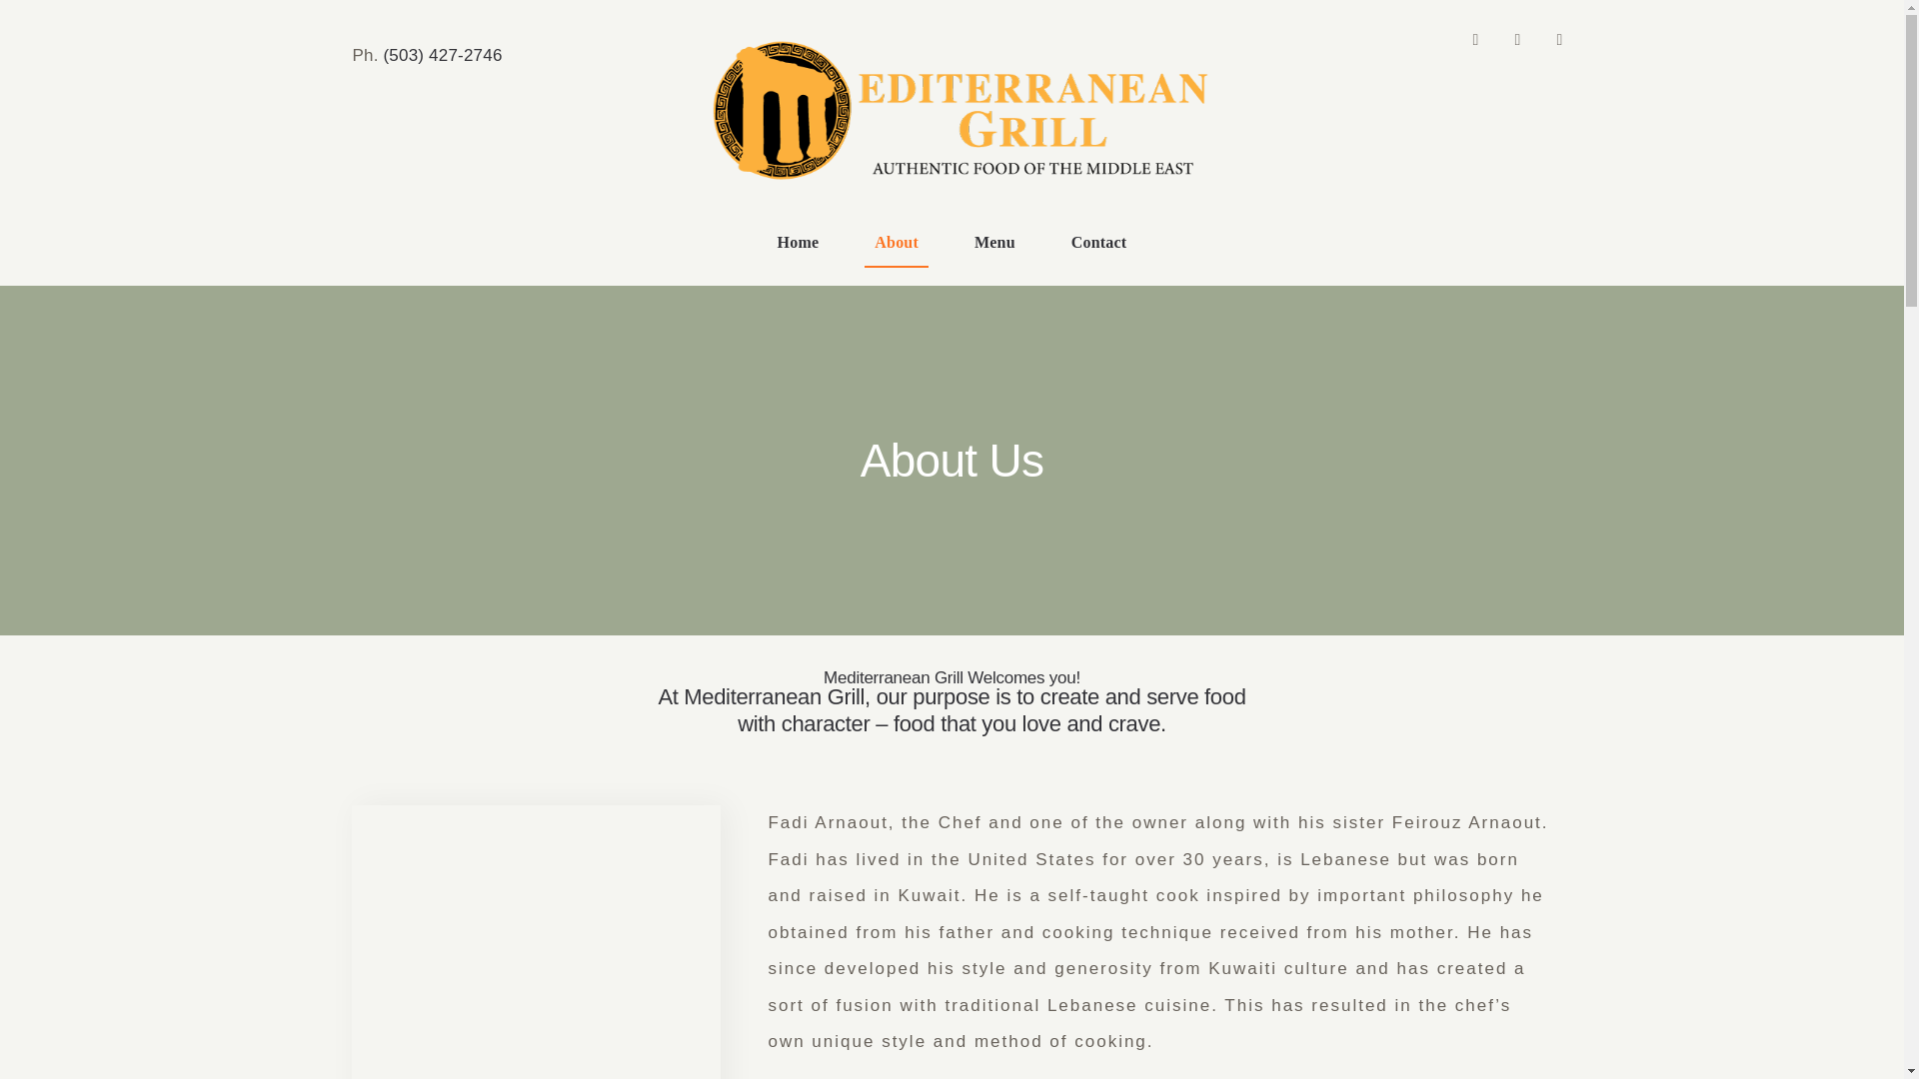  Describe the element at coordinates (1517, 40) in the screenshot. I see `Email` at that location.